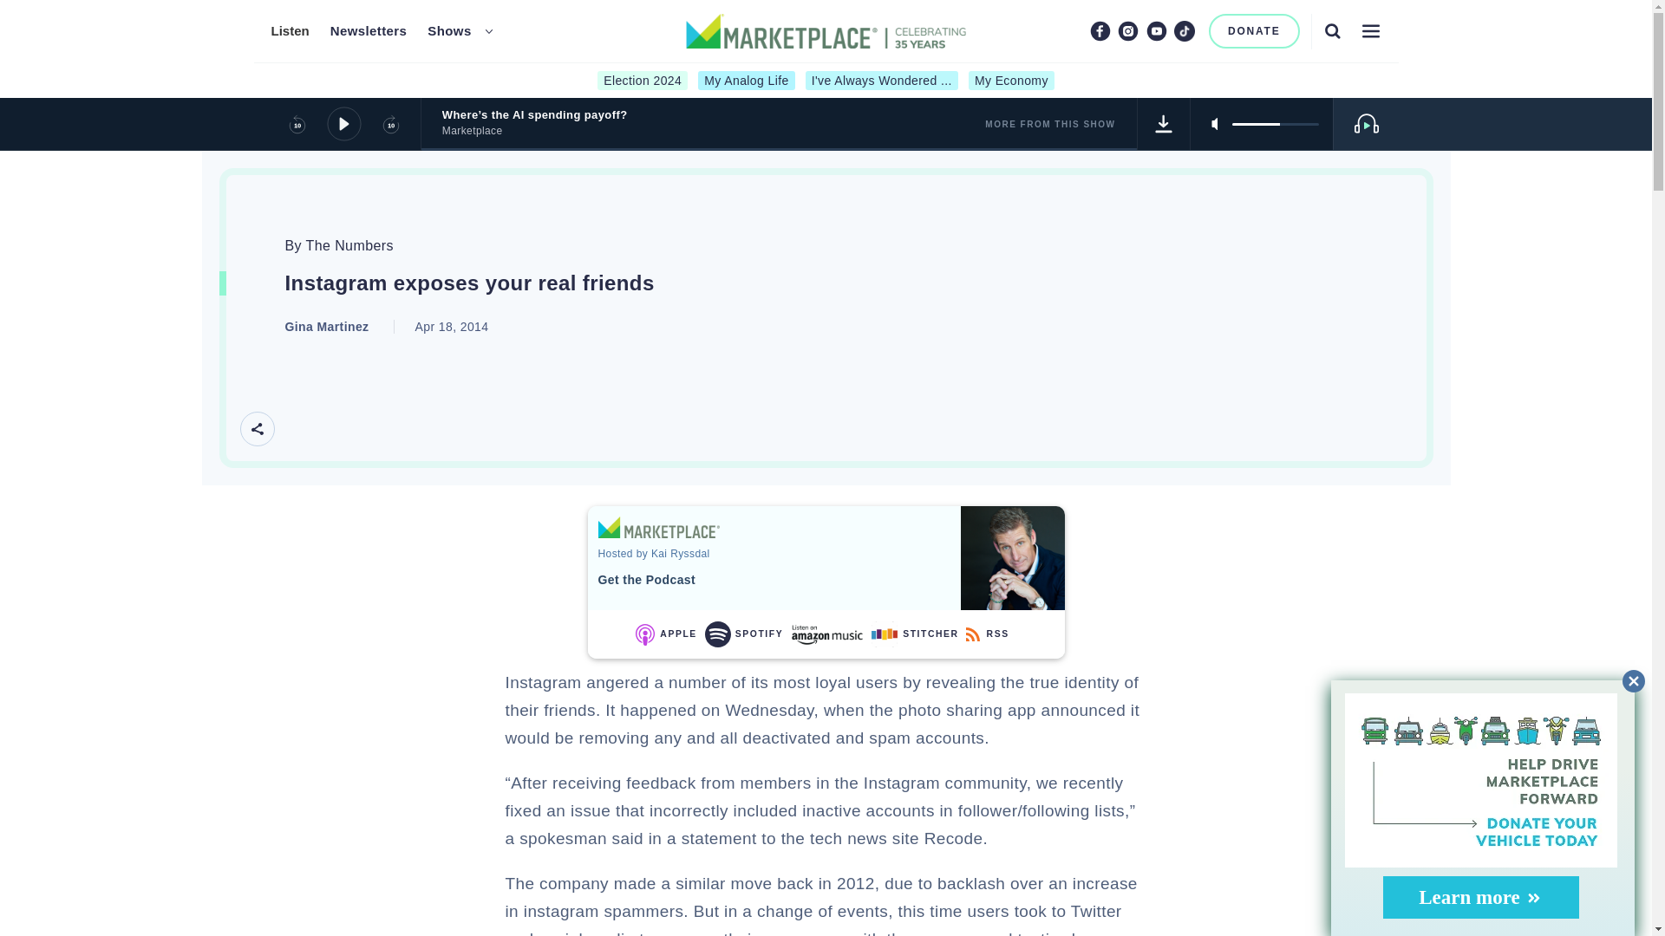 The height and width of the screenshot is (936, 1665). Describe the element at coordinates (1275, 123) in the screenshot. I see `volume` at that location.